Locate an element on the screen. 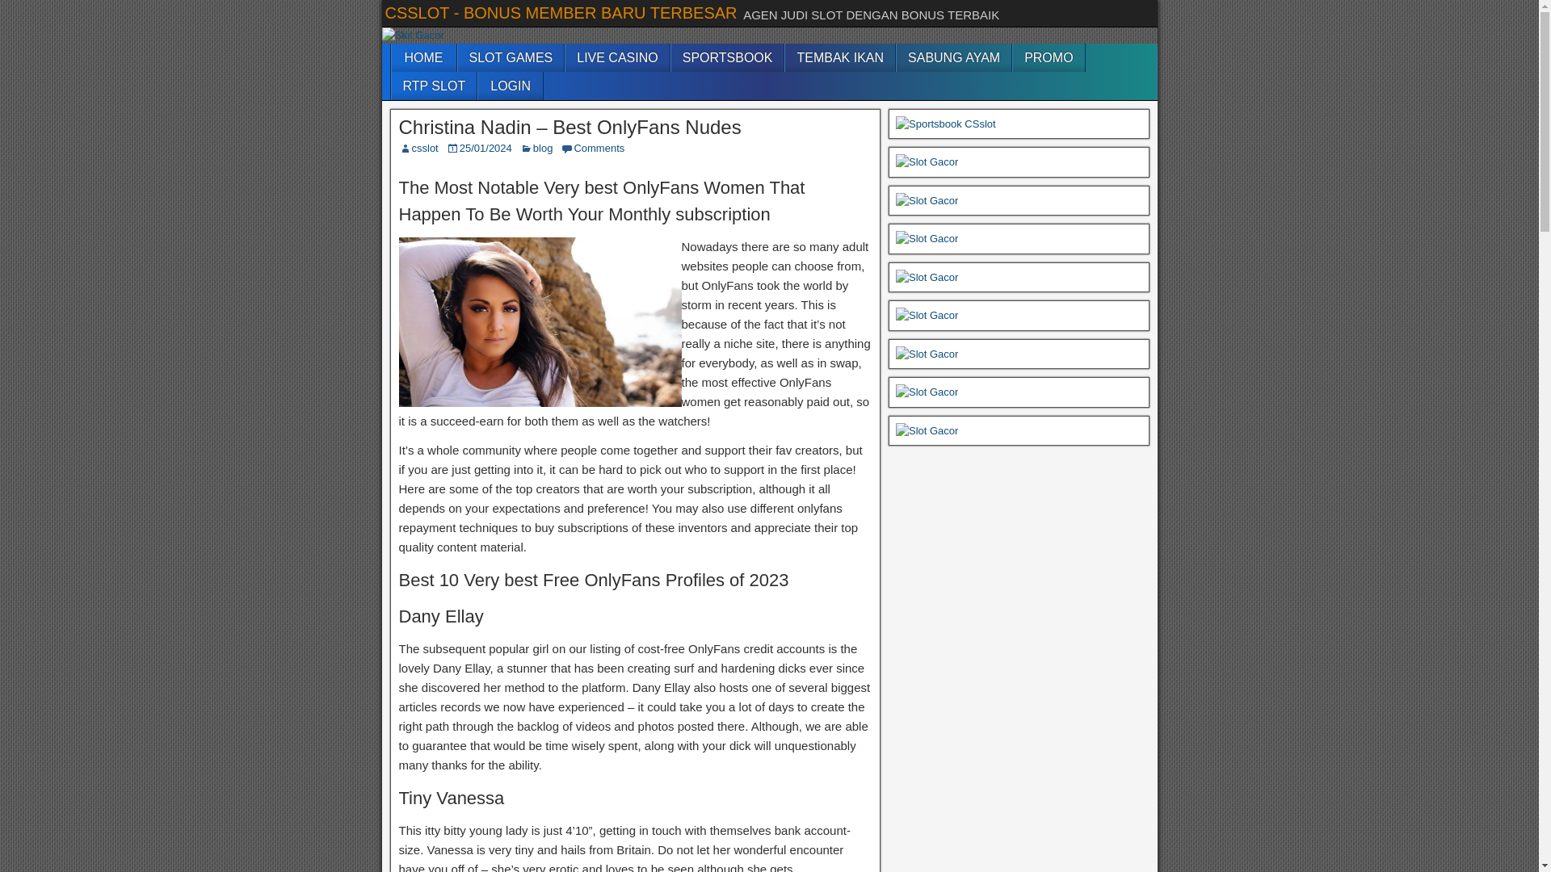 The width and height of the screenshot is (1551, 872). Slot Gacor is located at coordinates (927, 239).